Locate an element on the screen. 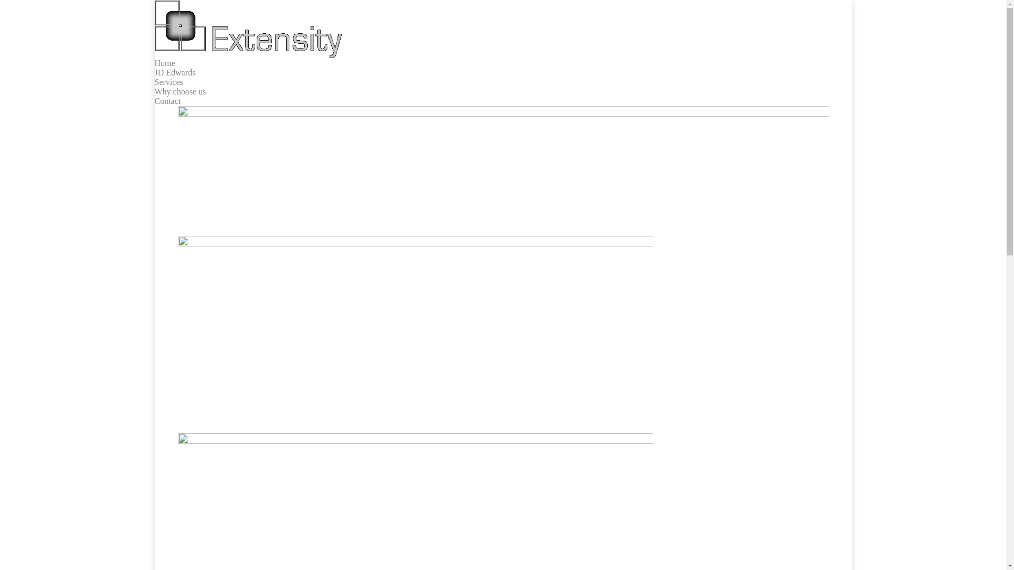  Services is located at coordinates (168, 82).